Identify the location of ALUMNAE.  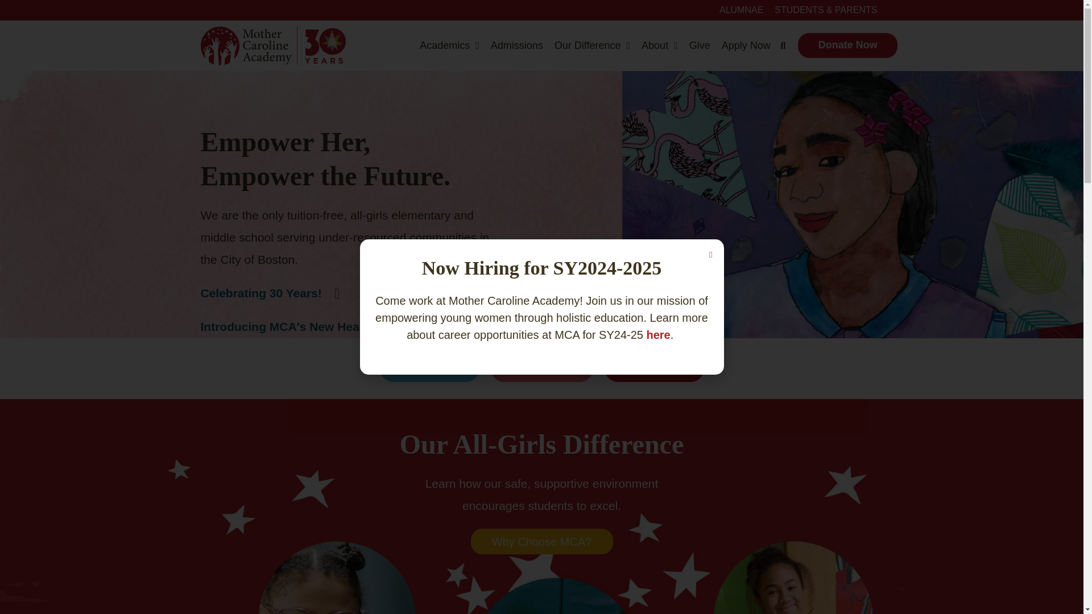
(741, 10).